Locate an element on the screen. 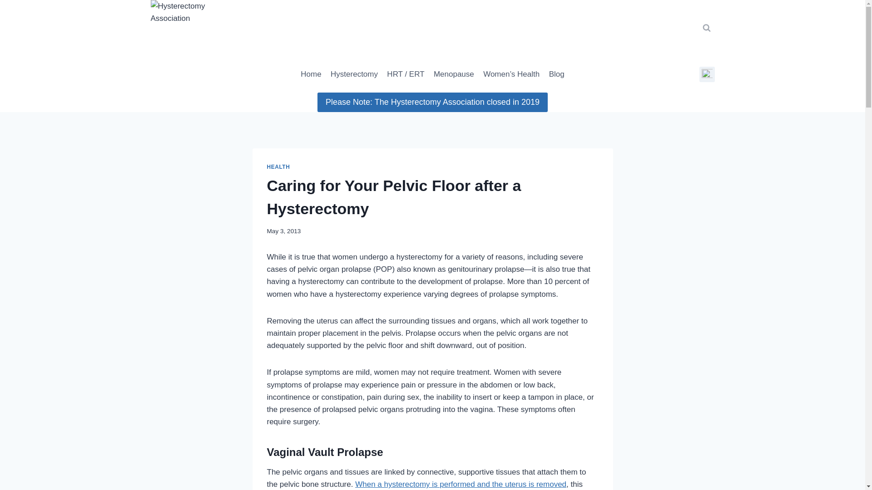 The width and height of the screenshot is (872, 490). Blog is located at coordinates (556, 74).